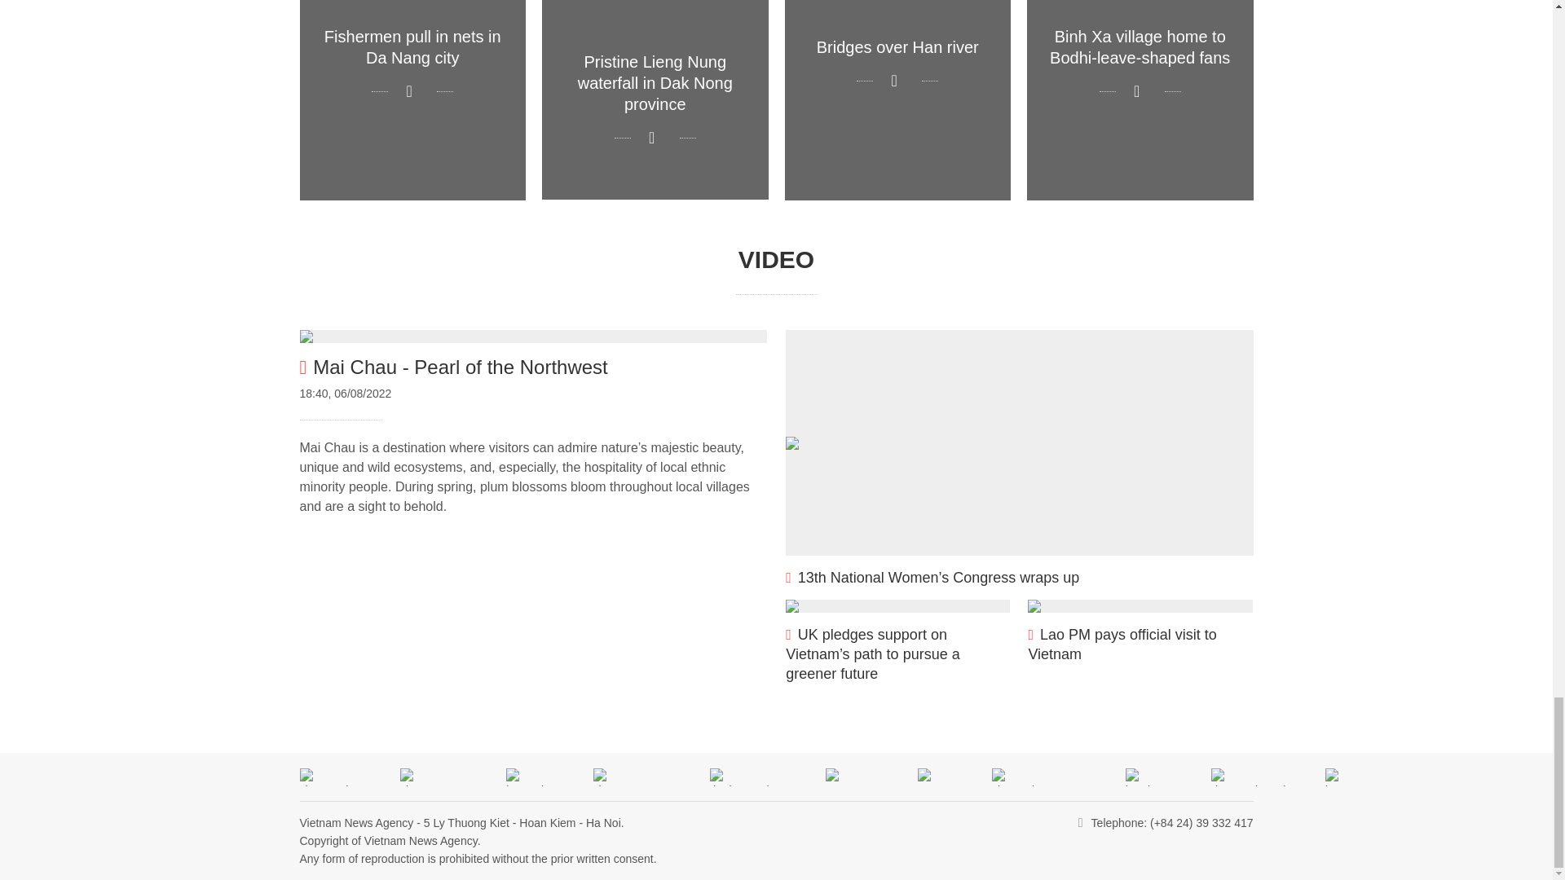 The height and width of the screenshot is (880, 1565). Describe the element at coordinates (897, 100) in the screenshot. I see `Bridges over Han river` at that location.